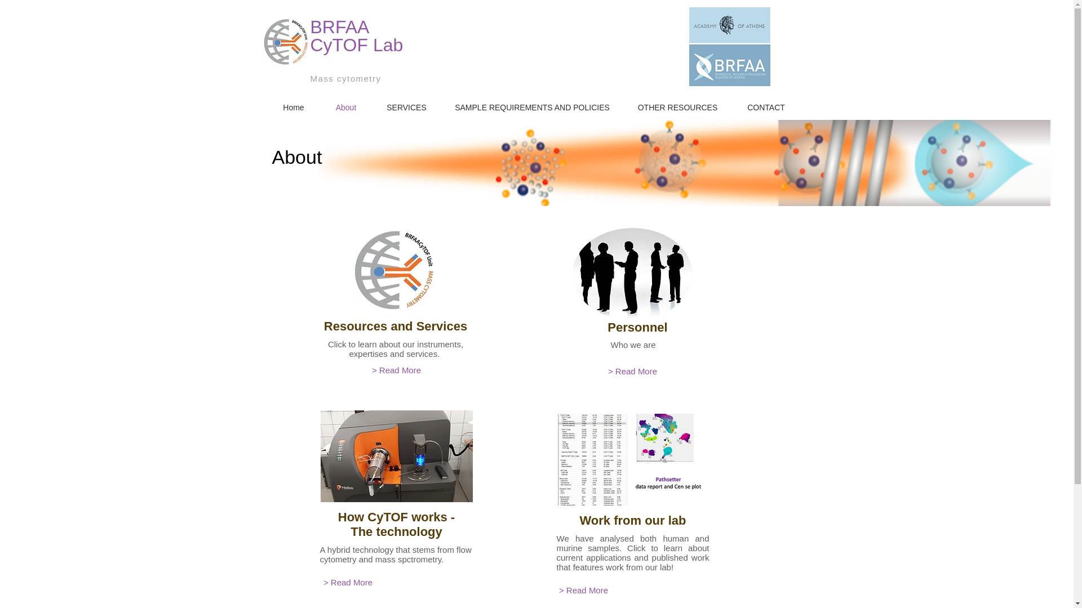  What do you see at coordinates (677, 107) in the screenshot?
I see `OTHER RESOURCES` at bounding box center [677, 107].